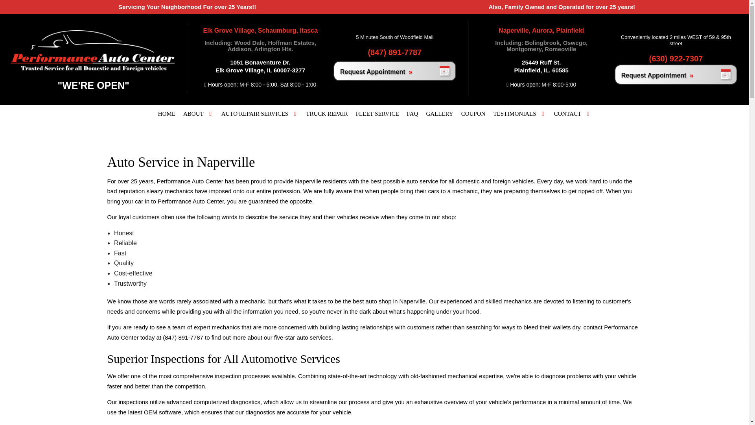 The width and height of the screenshot is (755, 425). I want to click on Request Appointment, so click(676, 79).